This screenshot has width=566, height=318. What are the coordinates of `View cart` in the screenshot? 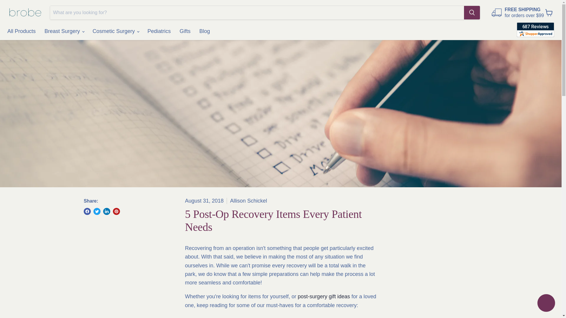 It's located at (549, 12).